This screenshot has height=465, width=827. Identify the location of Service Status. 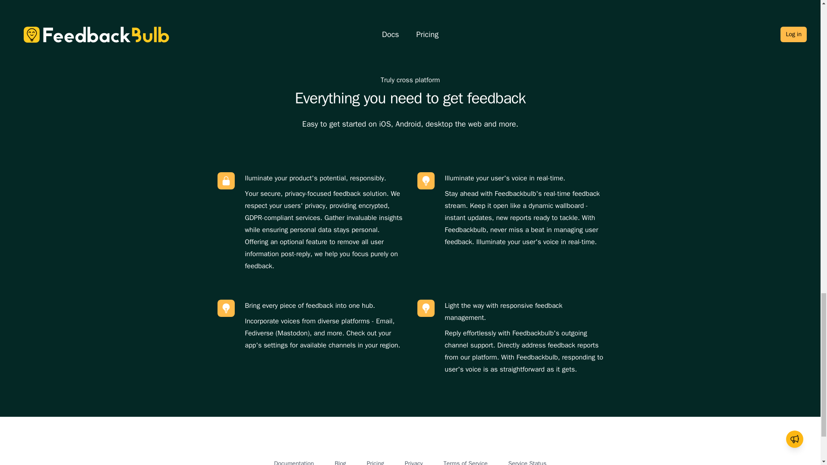
(527, 462).